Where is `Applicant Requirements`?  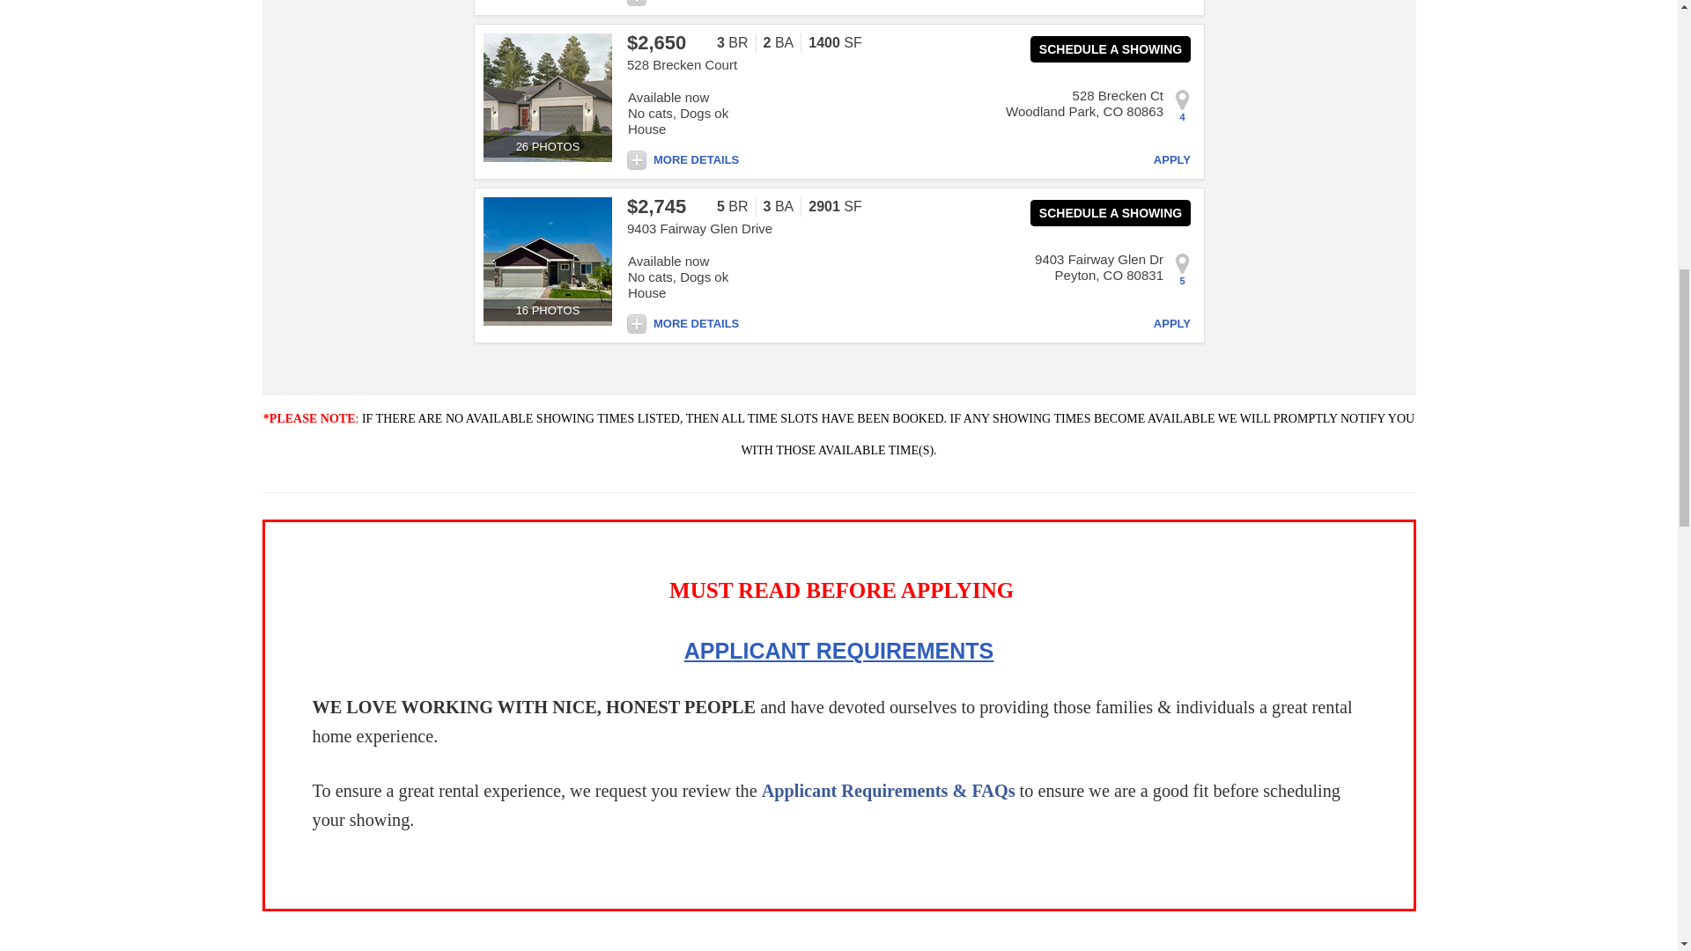 Applicant Requirements is located at coordinates (838, 652).